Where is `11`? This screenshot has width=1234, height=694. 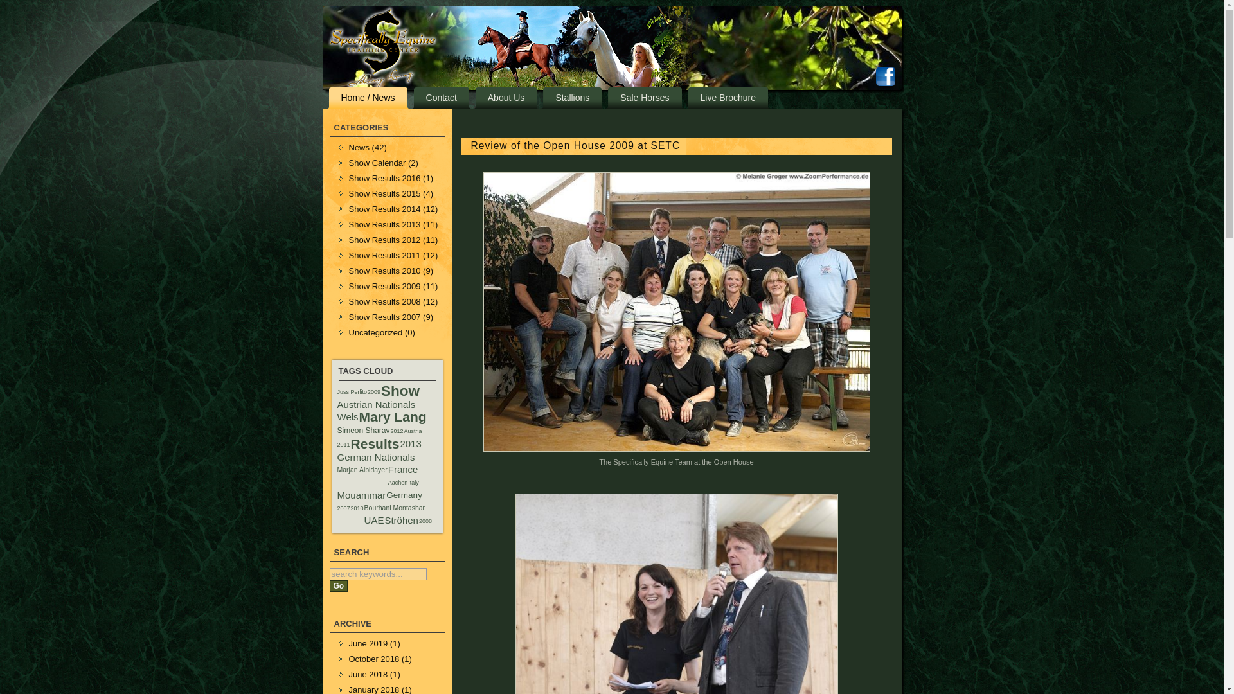 11 is located at coordinates (397, 431).